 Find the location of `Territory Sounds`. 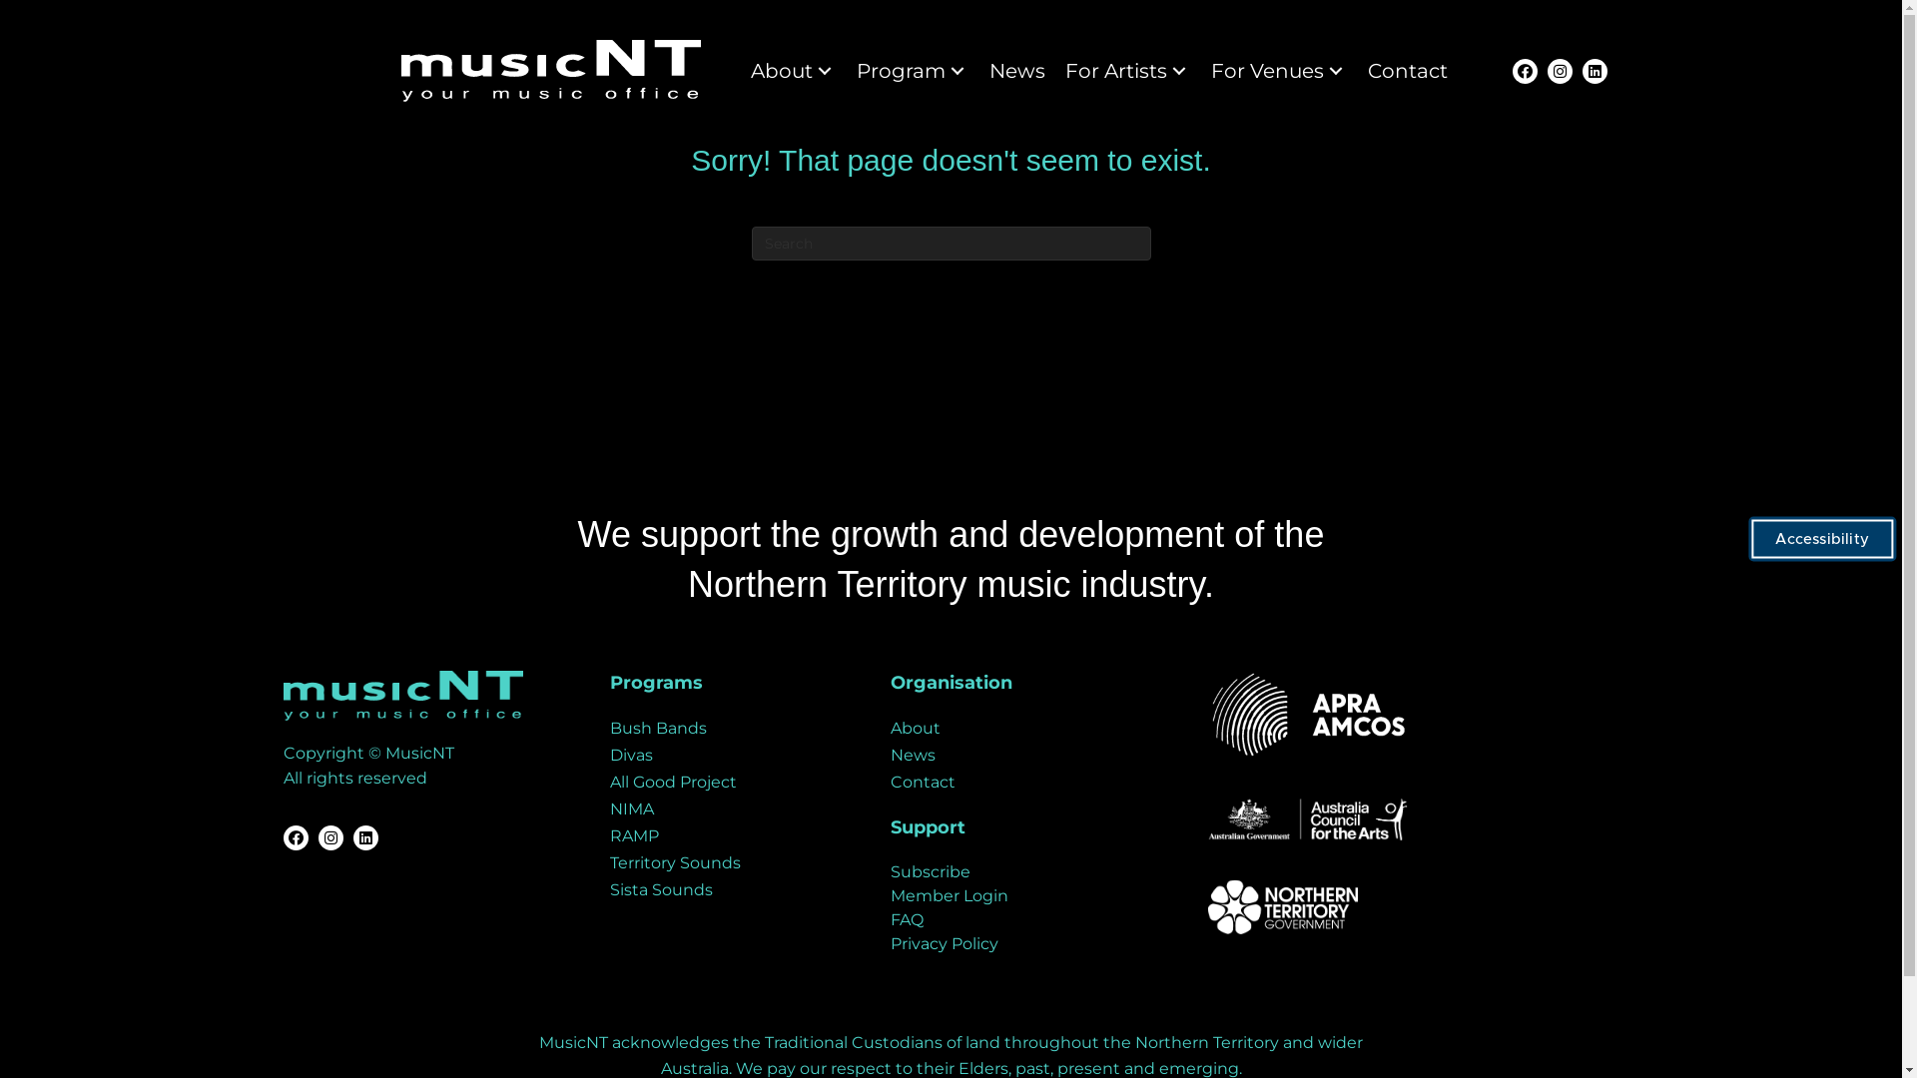

Territory Sounds is located at coordinates (730, 863).